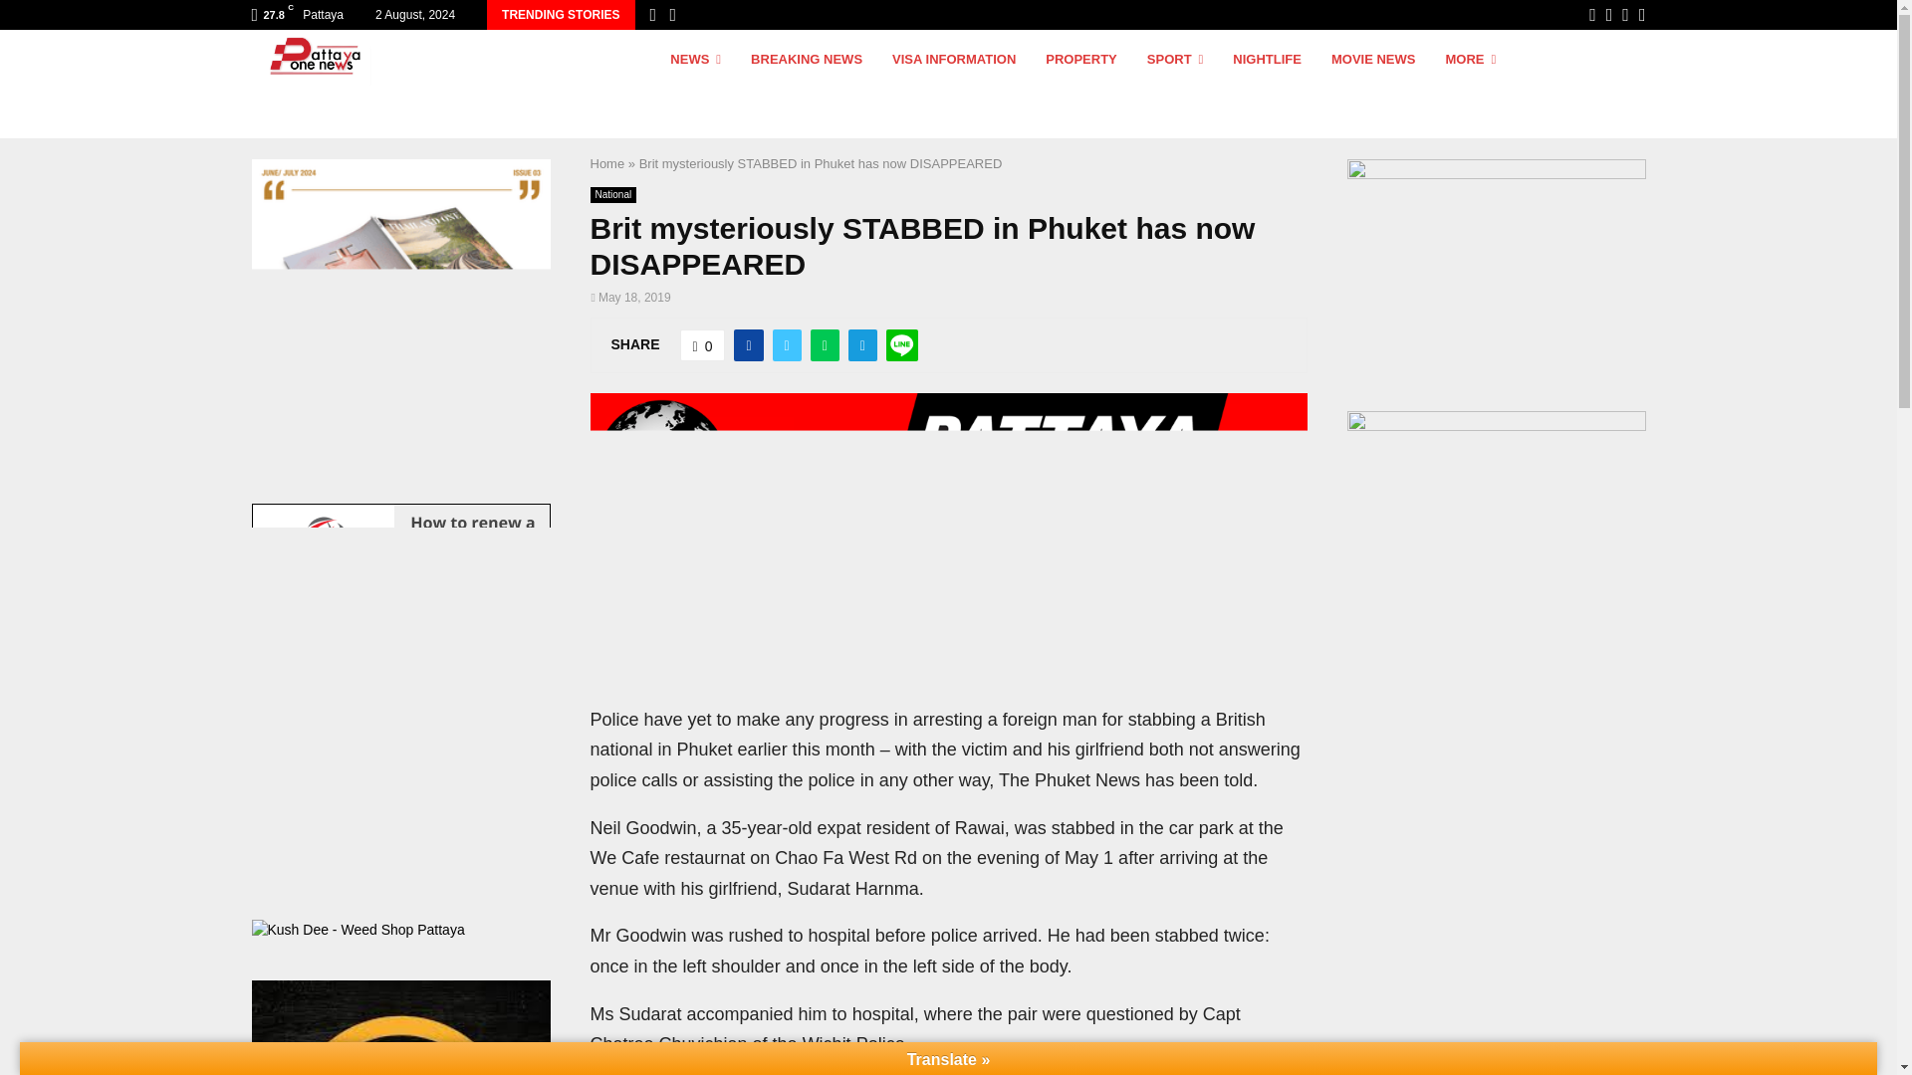 Image resolution: width=1912 pixels, height=1075 pixels. I want to click on BREAKING NEWS, so click(807, 85).